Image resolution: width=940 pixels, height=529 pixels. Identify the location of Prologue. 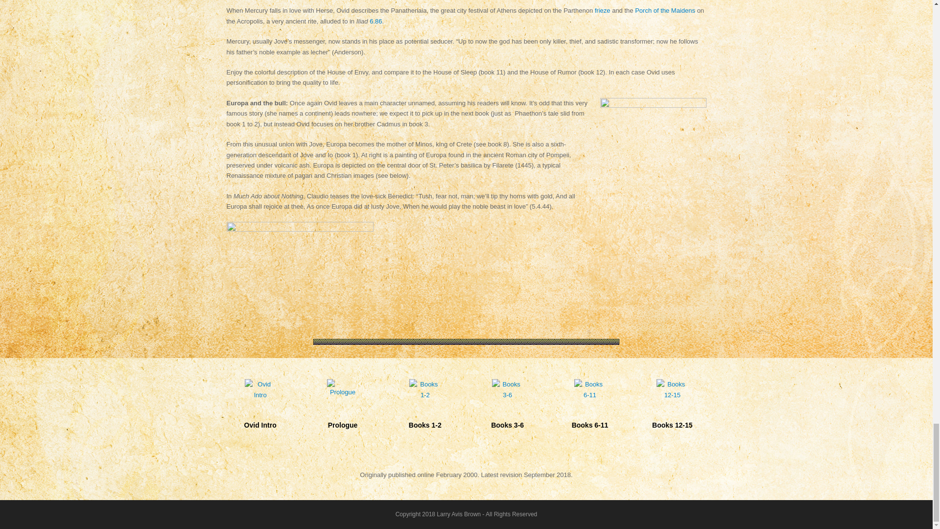
(343, 409).